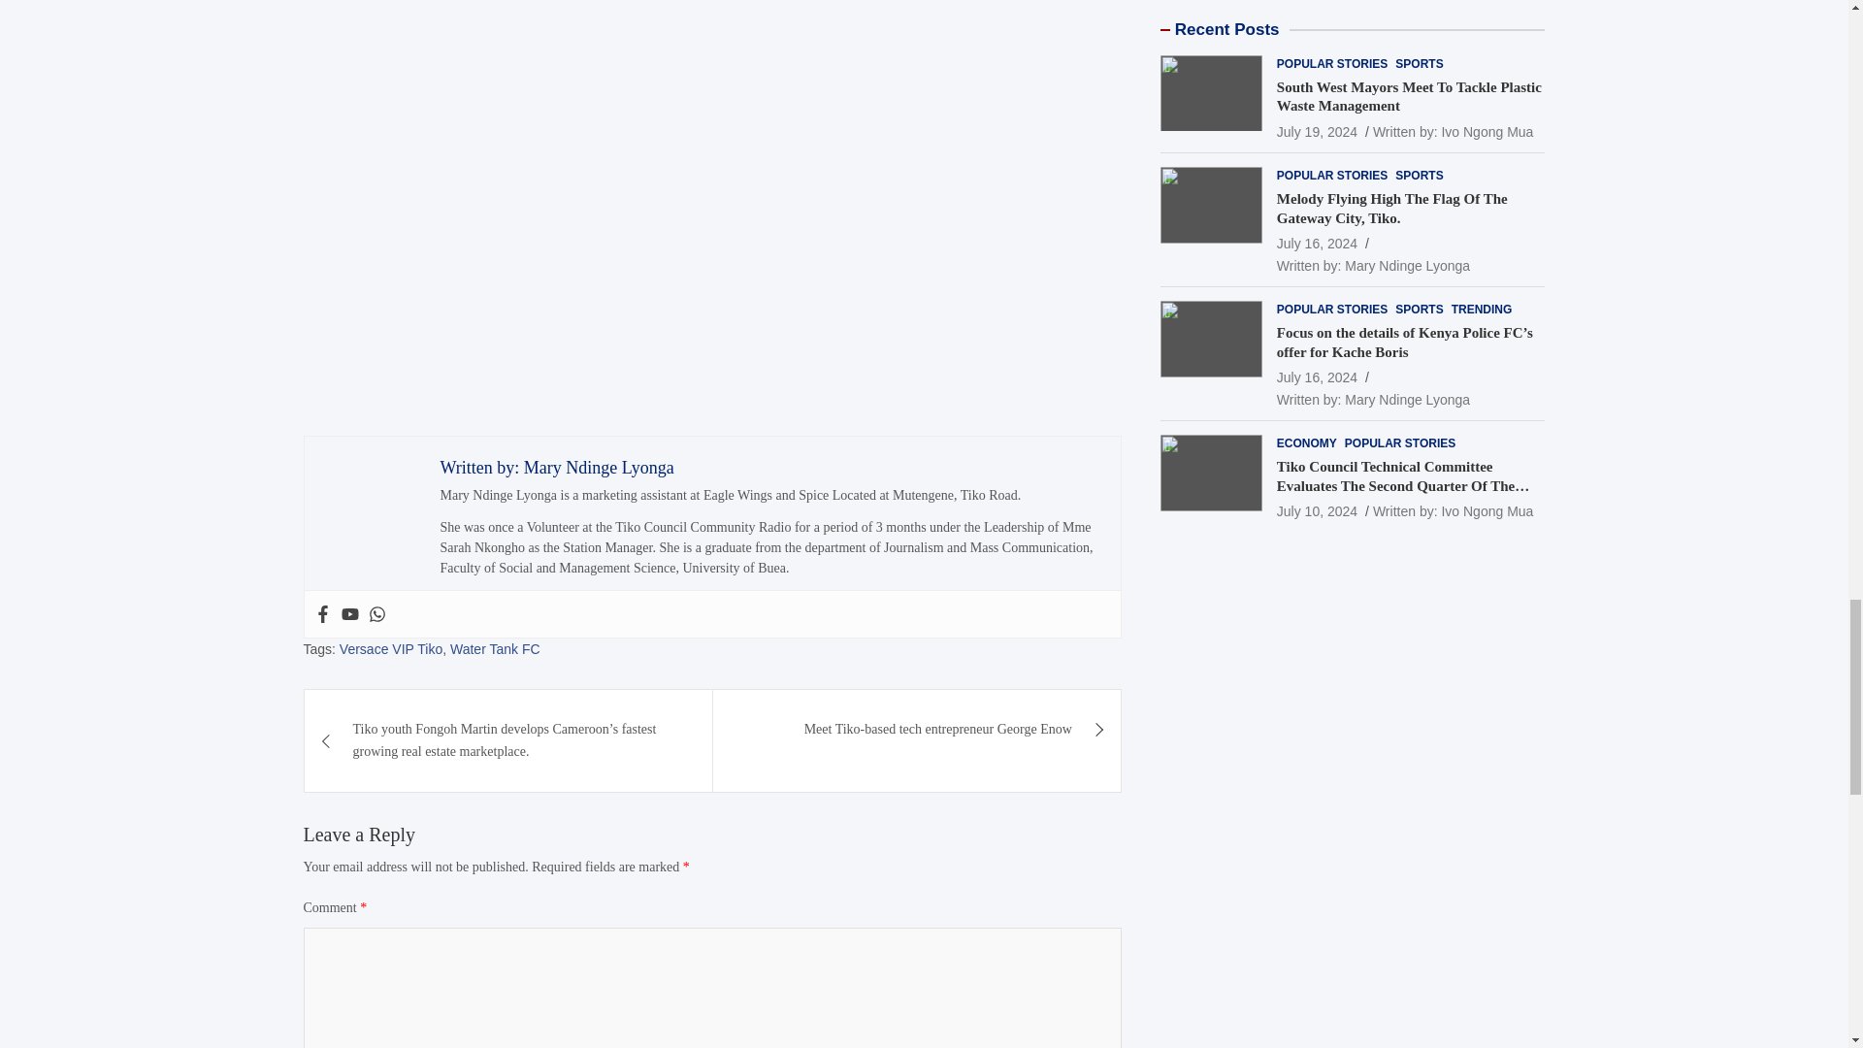 This screenshot has width=1863, height=1048. What do you see at coordinates (376, 613) in the screenshot?
I see `Whatsapp` at bounding box center [376, 613].